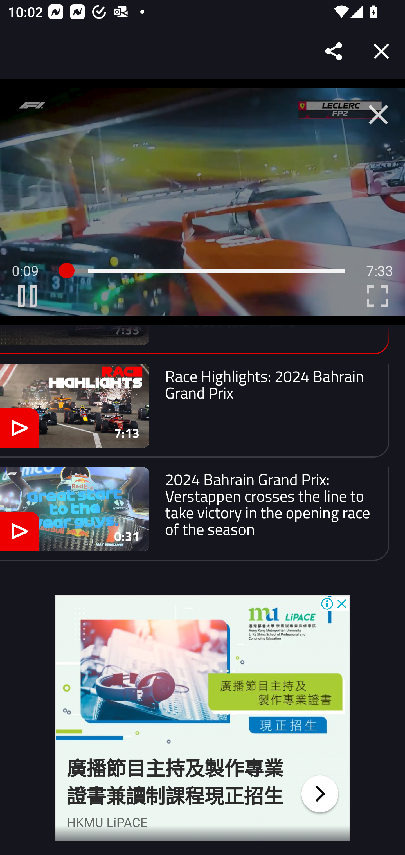  Describe the element at coordinates (28, 296) in the screenshot. I see `B Pause` at that location.